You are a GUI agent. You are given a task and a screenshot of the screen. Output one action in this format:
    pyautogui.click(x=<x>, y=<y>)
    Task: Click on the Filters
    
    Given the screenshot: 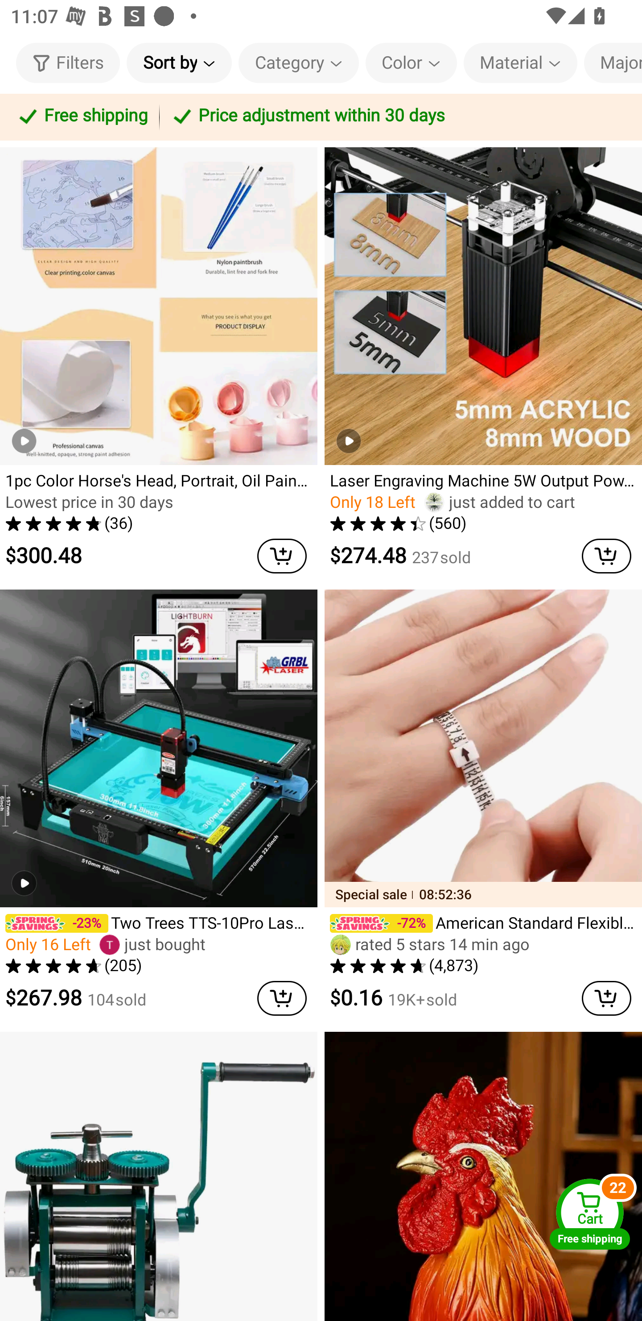 What is the action you would take?
    pyautogui.click(x=68, y=62)
    